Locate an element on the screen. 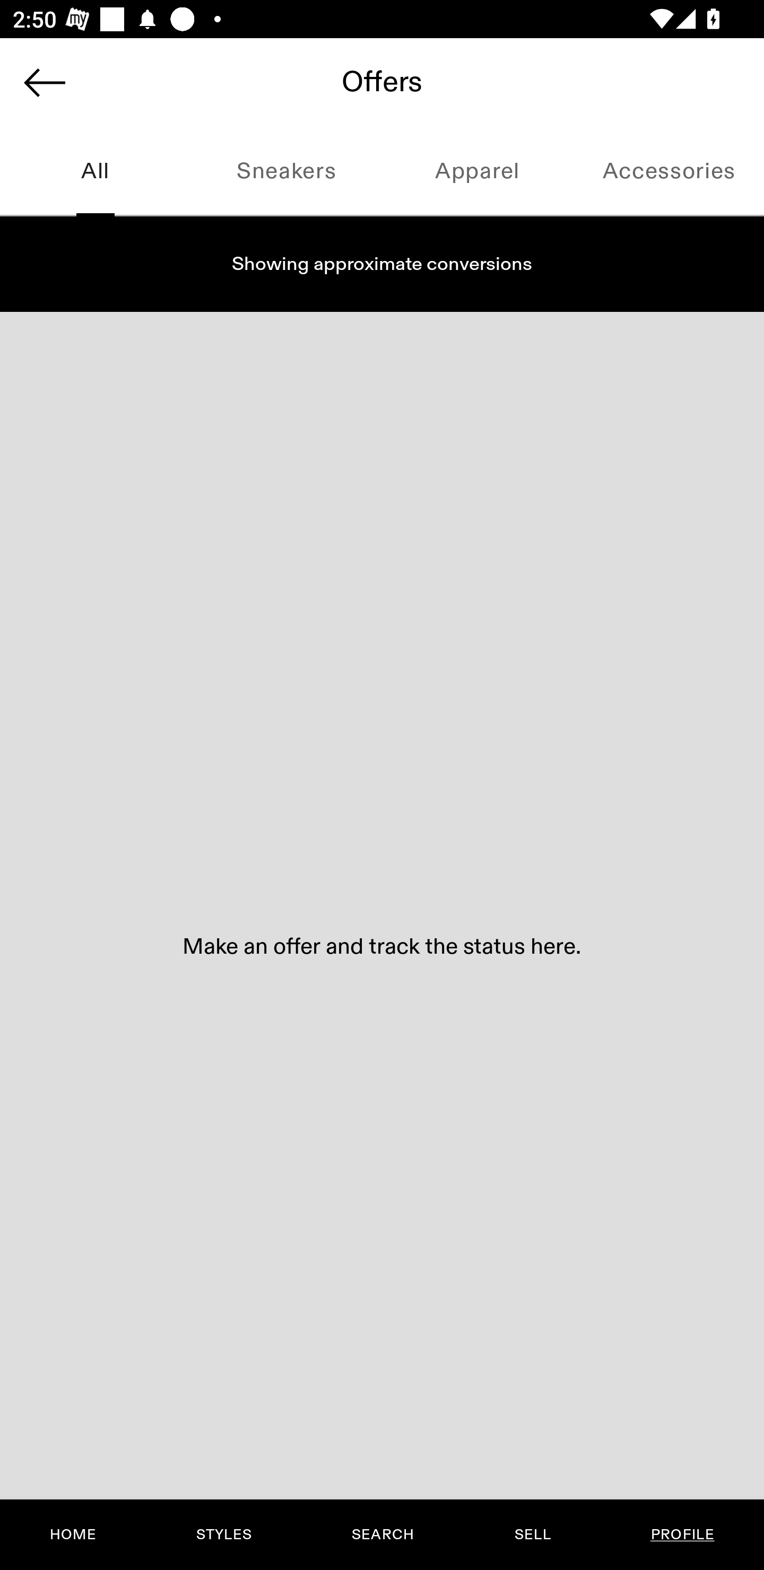 The image size is (764, 1570). PROFILE is located at coordinates (682, 1534).